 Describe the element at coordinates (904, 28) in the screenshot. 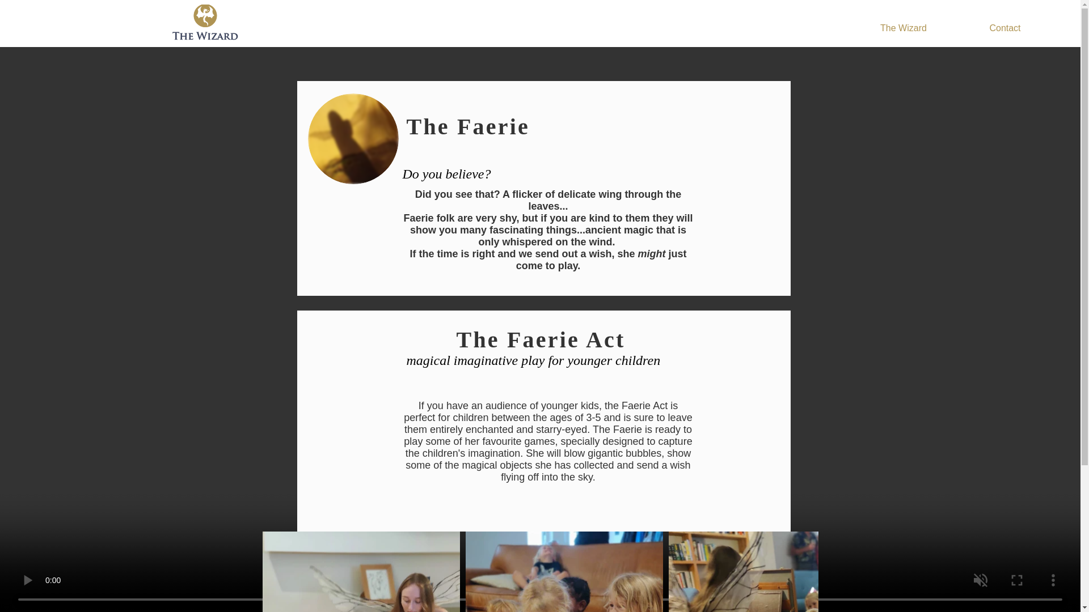

I see `The Wizard` at that location.